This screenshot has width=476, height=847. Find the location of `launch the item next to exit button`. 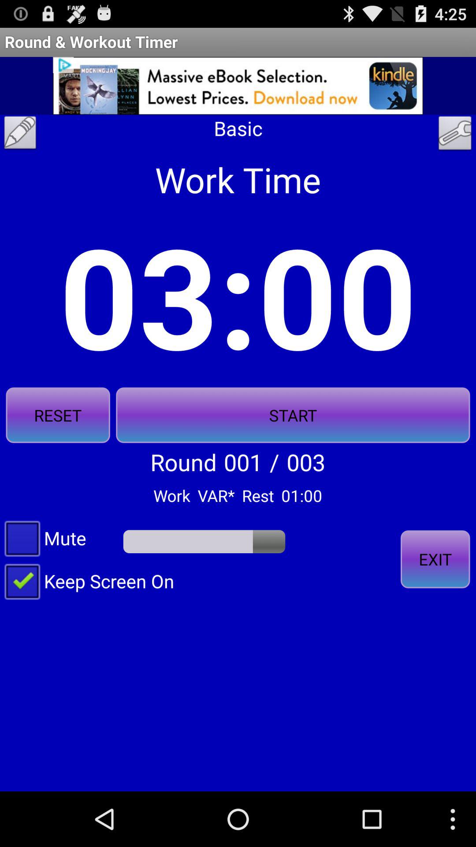

launch the item next to exit button is located at coordinates (87, 581).